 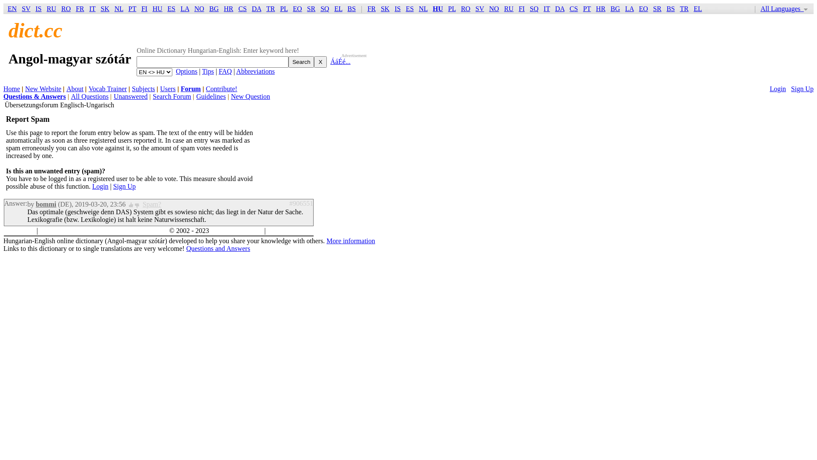 What do you see at coordinates (35, 96) in the screenshot?
I see `Questions & Answers` at bounding box center [35, 96].